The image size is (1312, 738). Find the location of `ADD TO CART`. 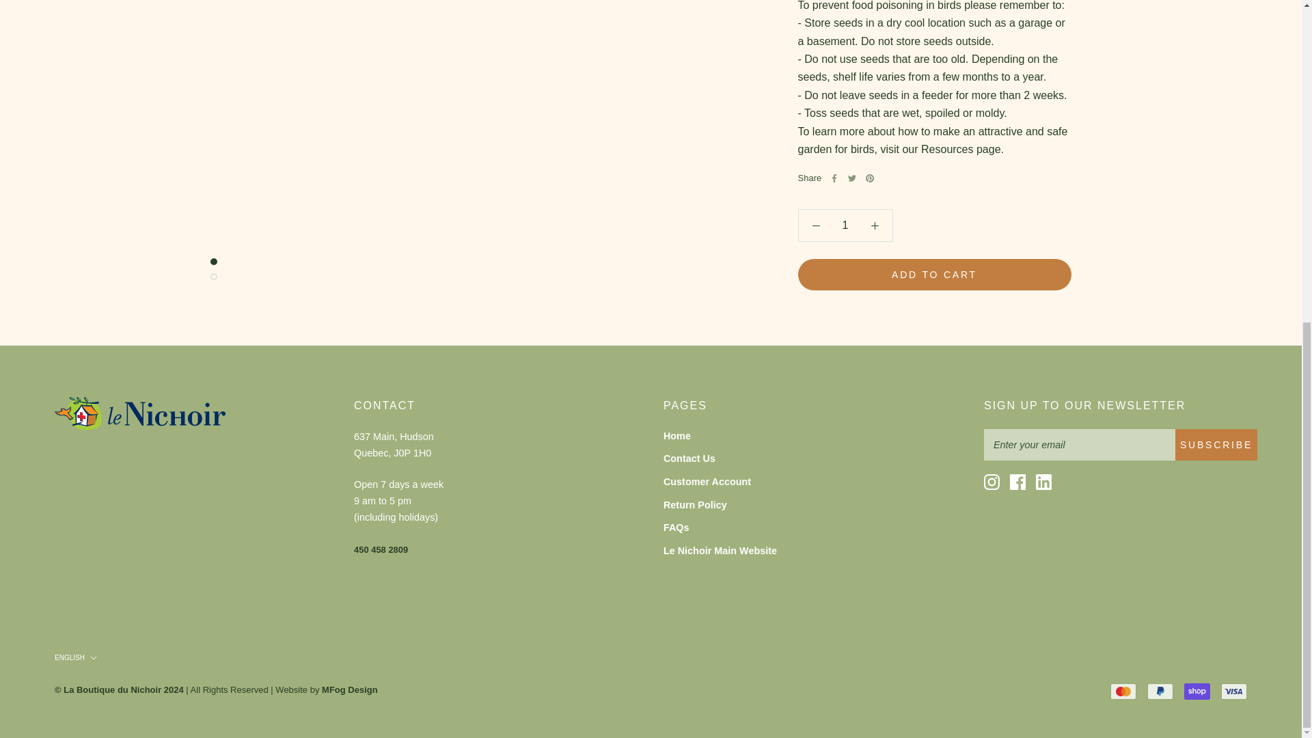

ADD TO CART is located at coordinates (935, 197).